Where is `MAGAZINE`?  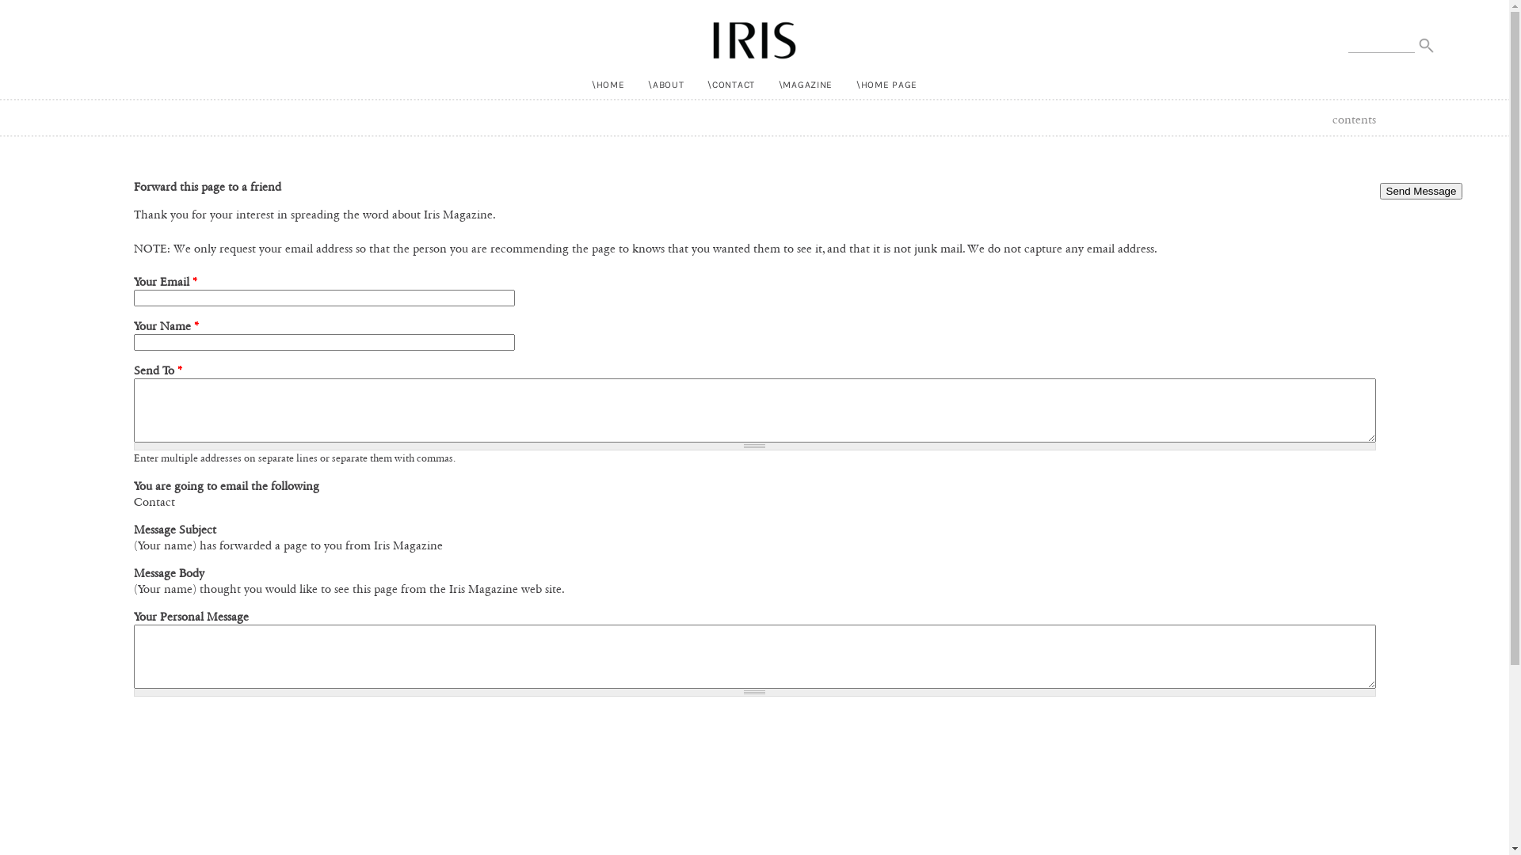 MAGAZINE is located at coordinates (806, 85).